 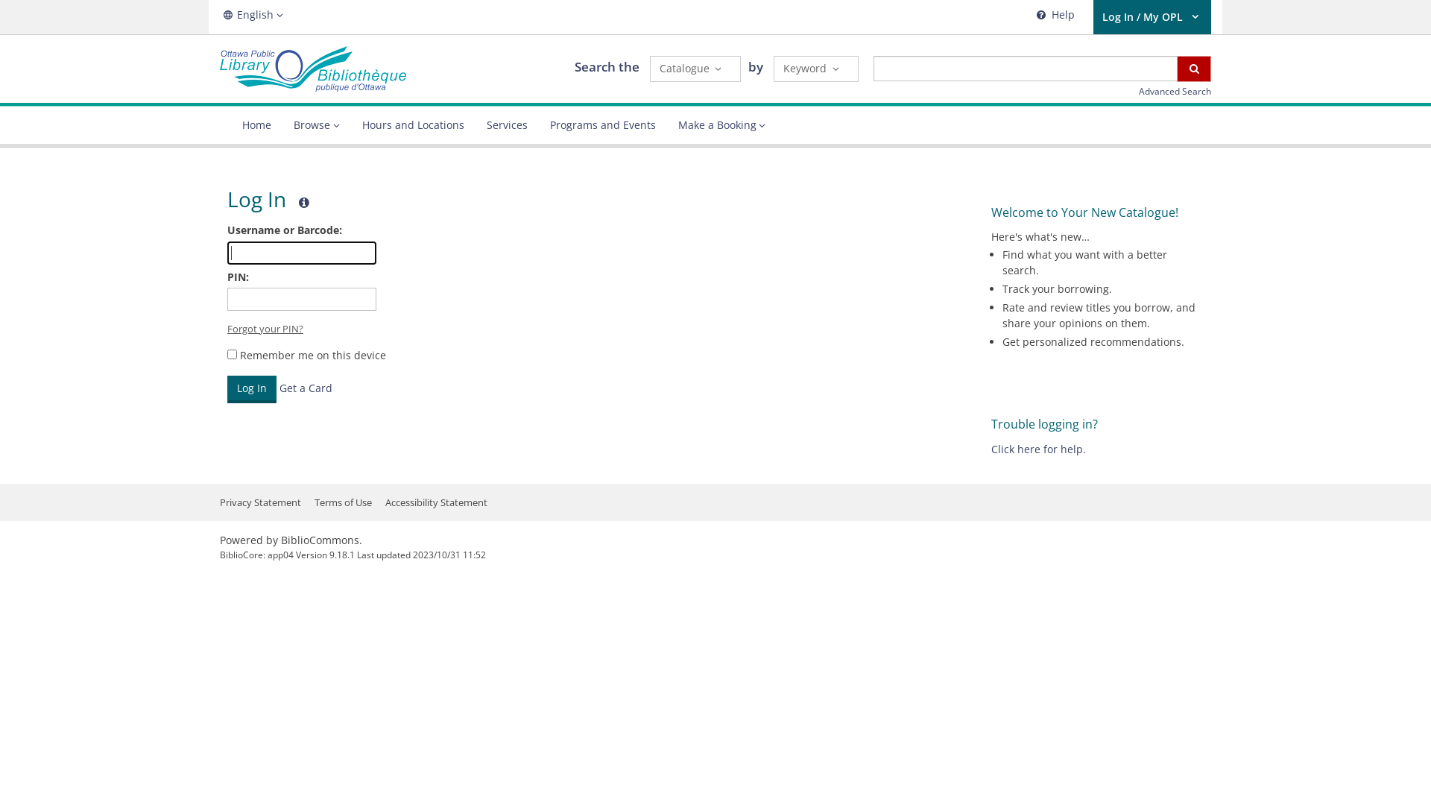 I want to click on Log In, so click(x=252, y=389).